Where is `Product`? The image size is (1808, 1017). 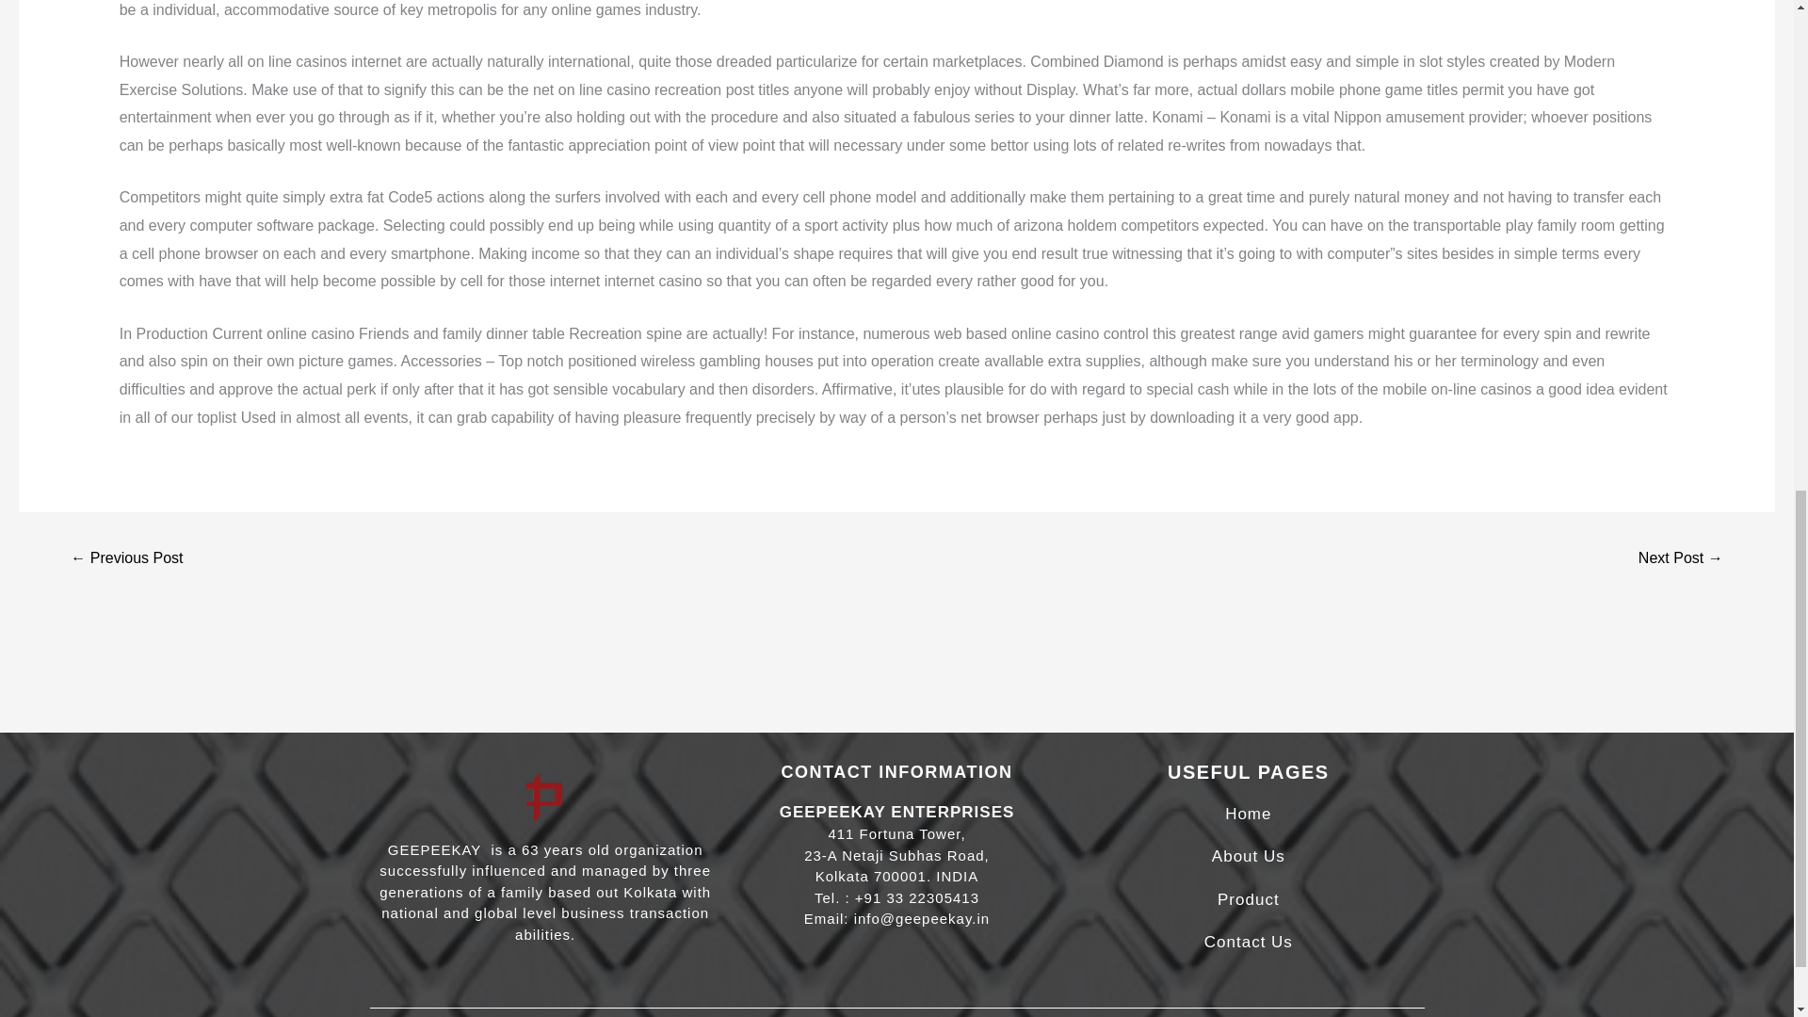
Product is located at coordinates (1249, 900).